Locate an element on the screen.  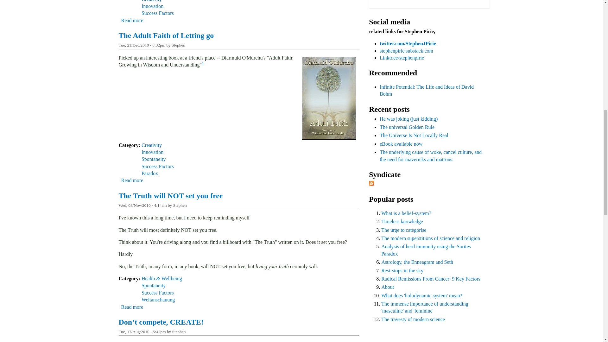
Creativity is located at coordinates (151, 1).